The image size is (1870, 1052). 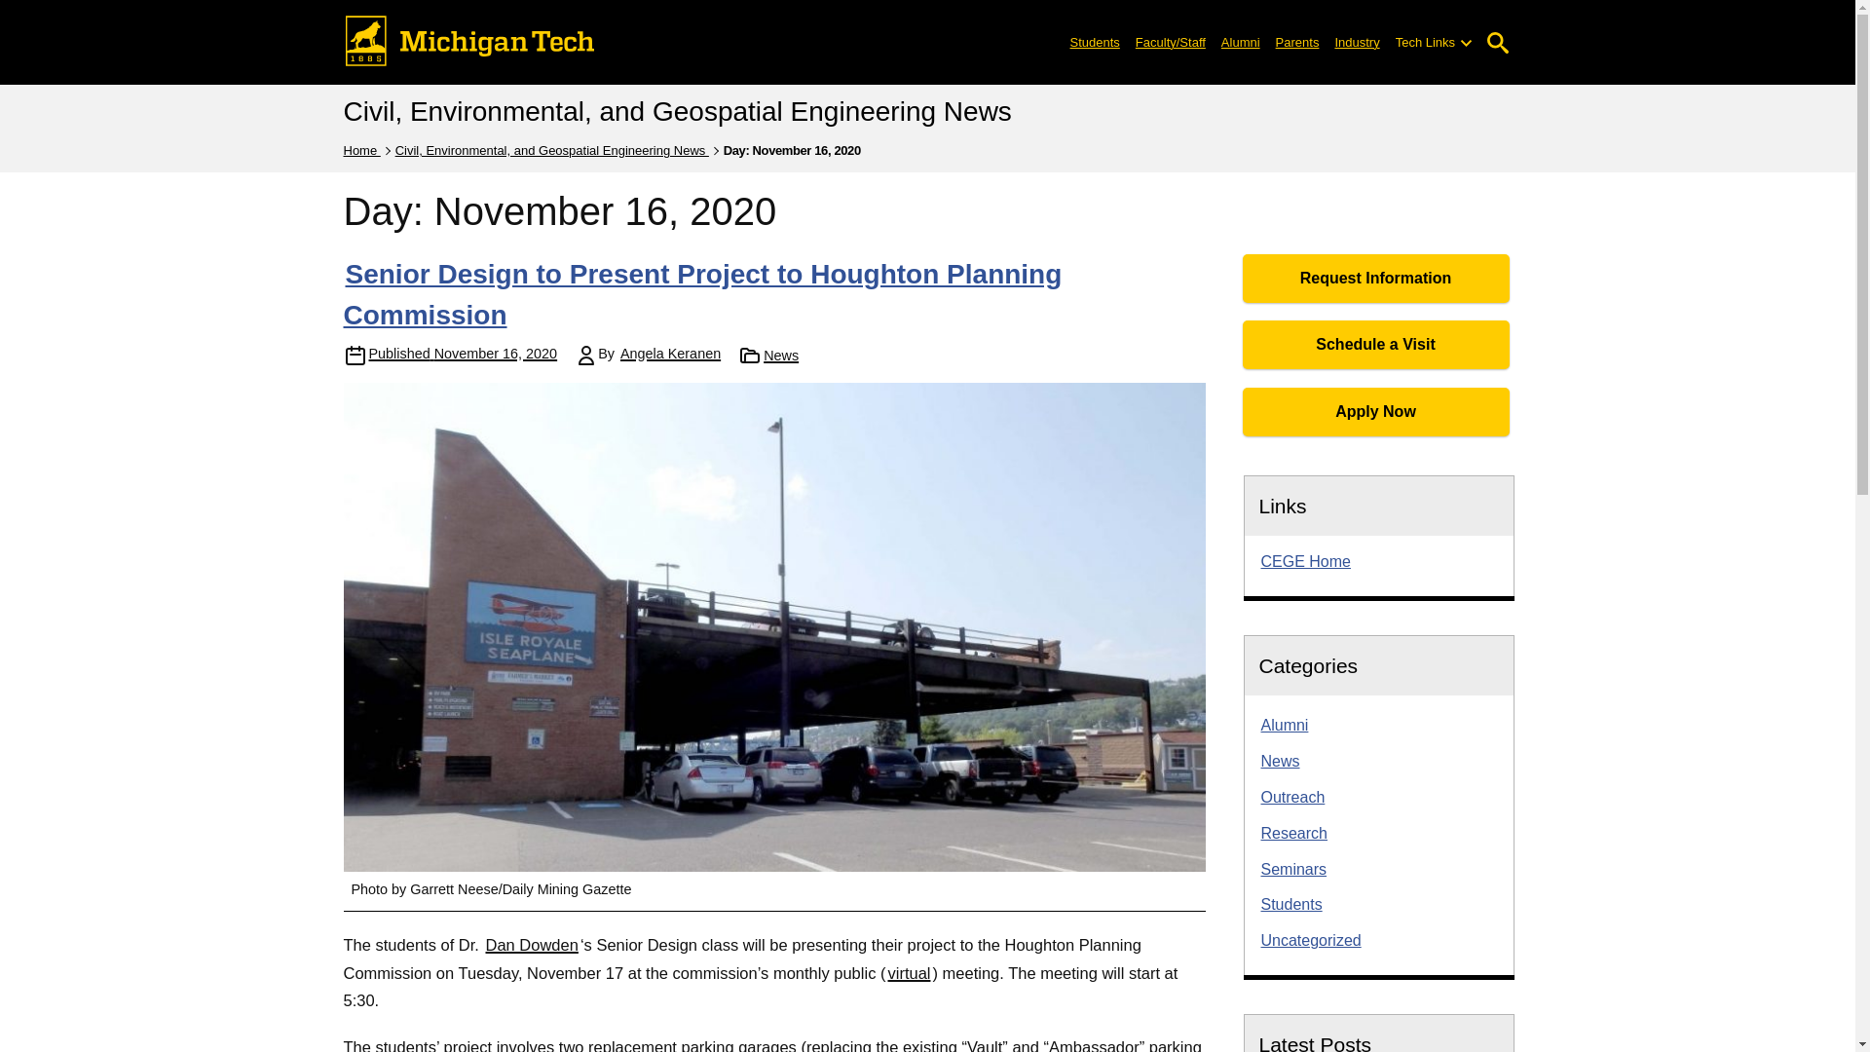 What do you see at coordinates (1241, 41) in the screenshot?
I see `Alumni` at bounding box center [1241, 41].